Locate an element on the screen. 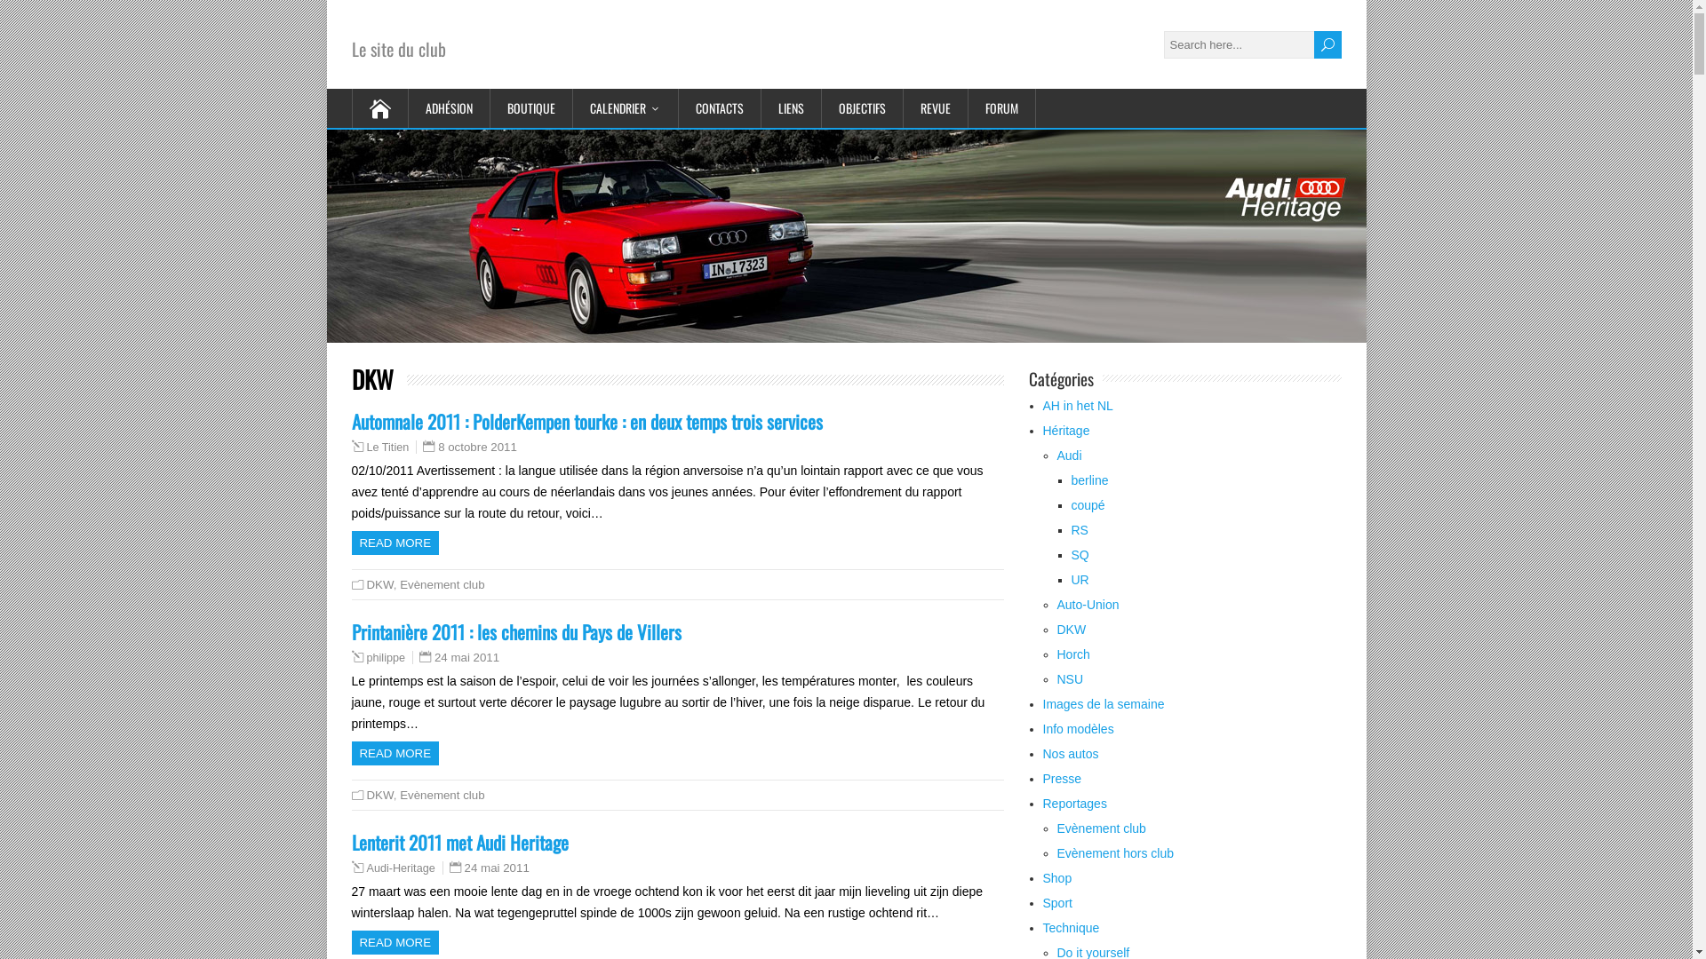 This screenshot has width=1706, height=959. READ MORE is located at coordinates (396, 943).